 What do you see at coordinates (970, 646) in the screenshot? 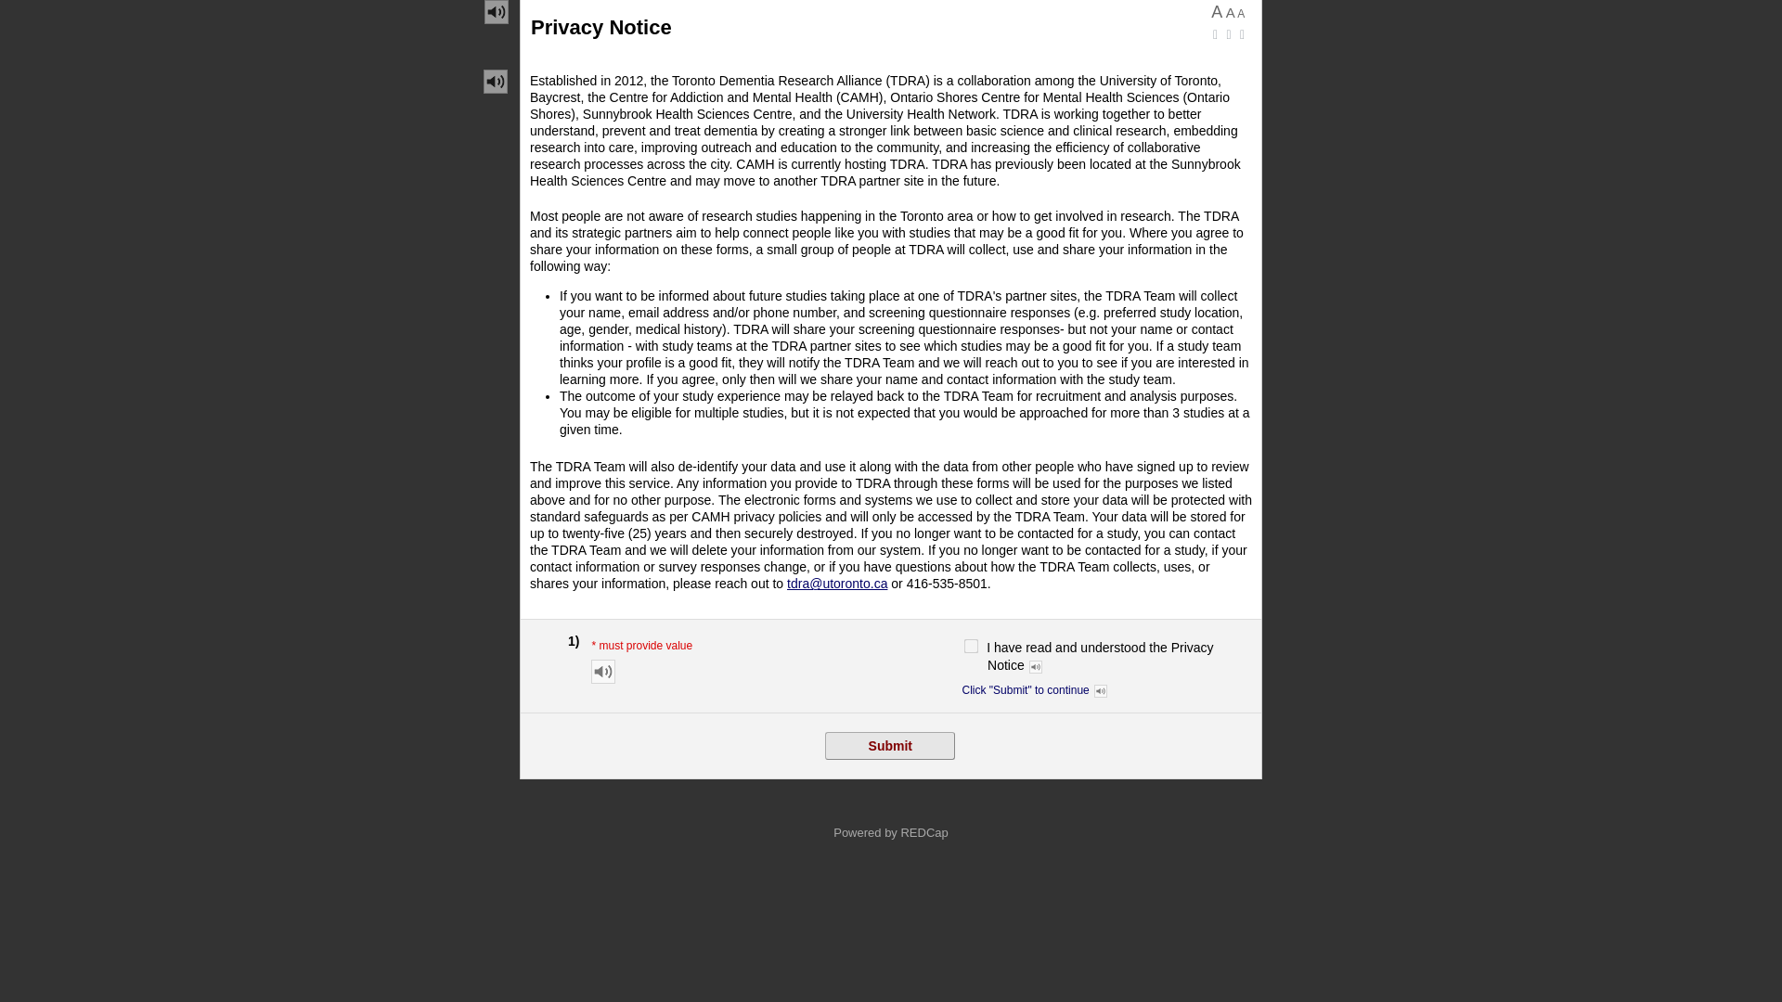
I see `on` at bounding box center [970, 646].